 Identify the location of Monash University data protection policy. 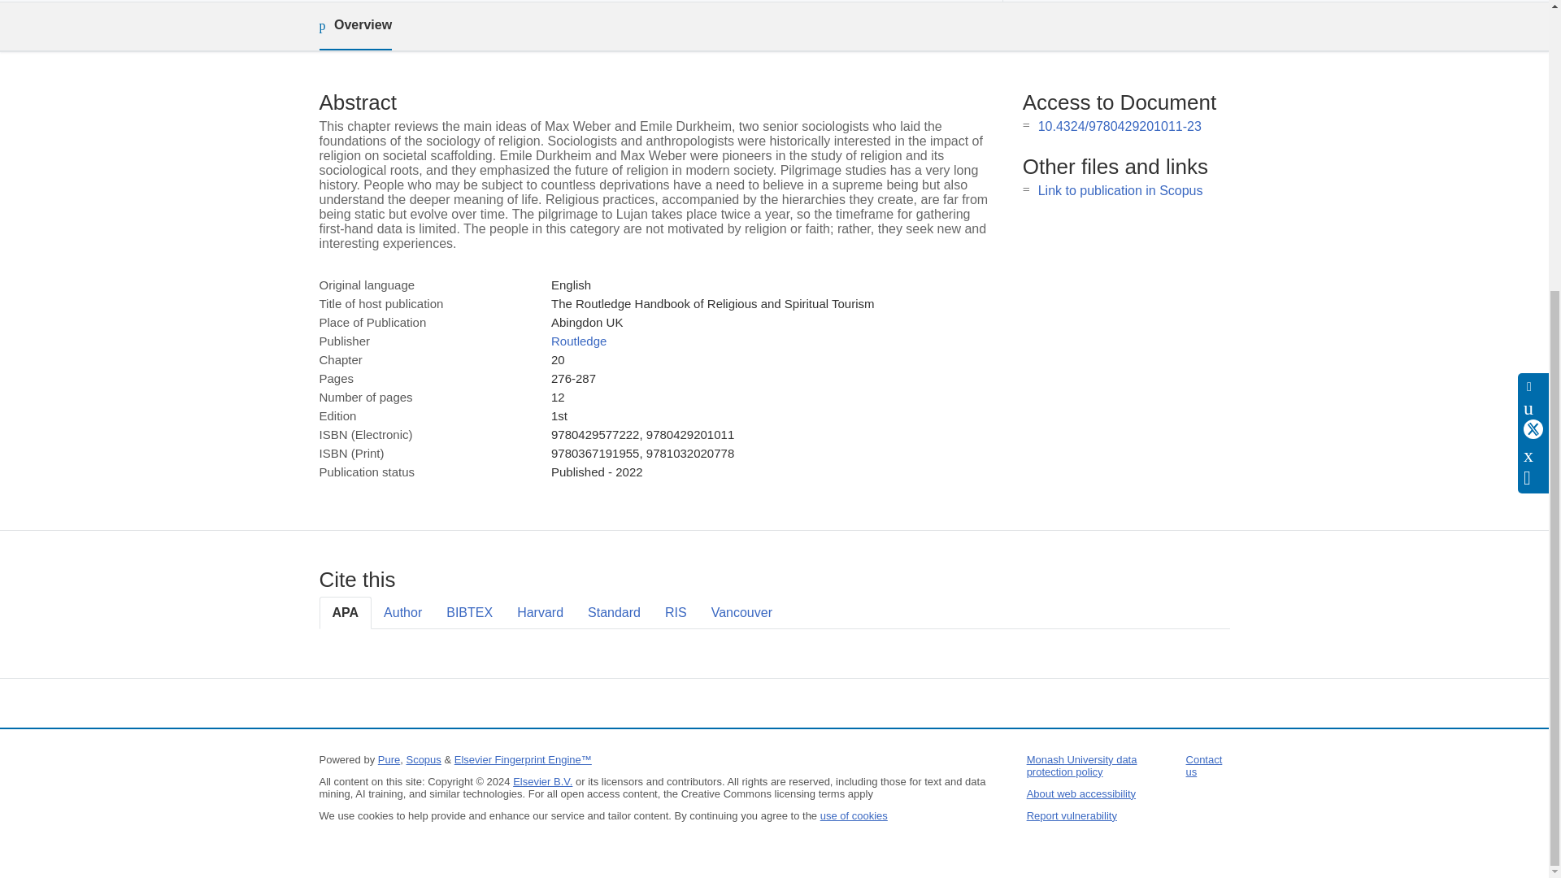
(1082, 765).